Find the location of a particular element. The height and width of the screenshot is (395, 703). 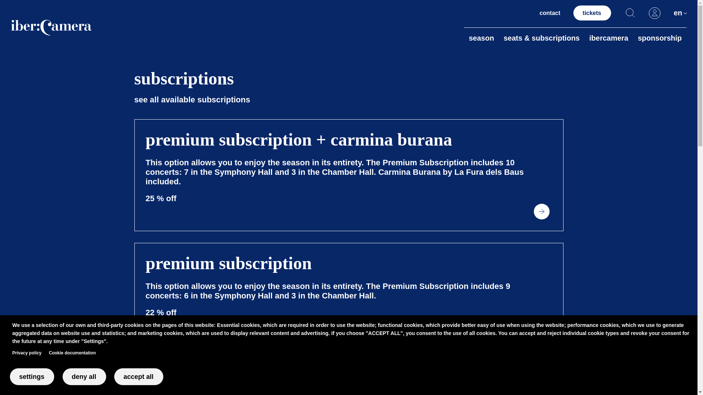

sponsorship is located at coordinates (660, 38).